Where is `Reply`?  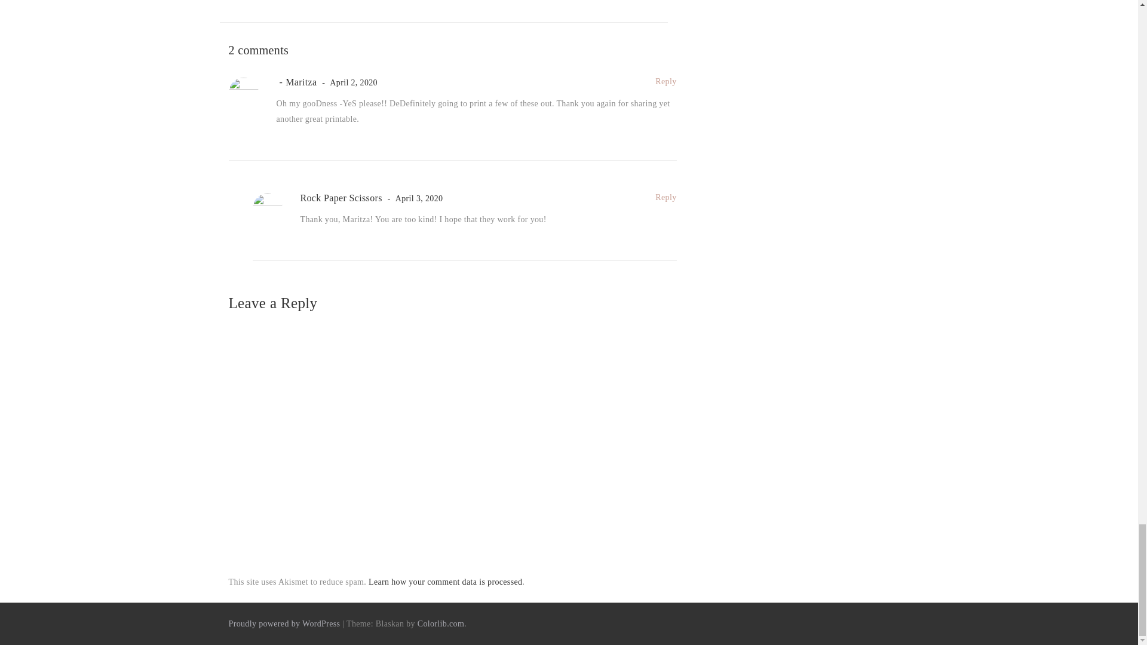 Reply is located at coordinates (665, 197).